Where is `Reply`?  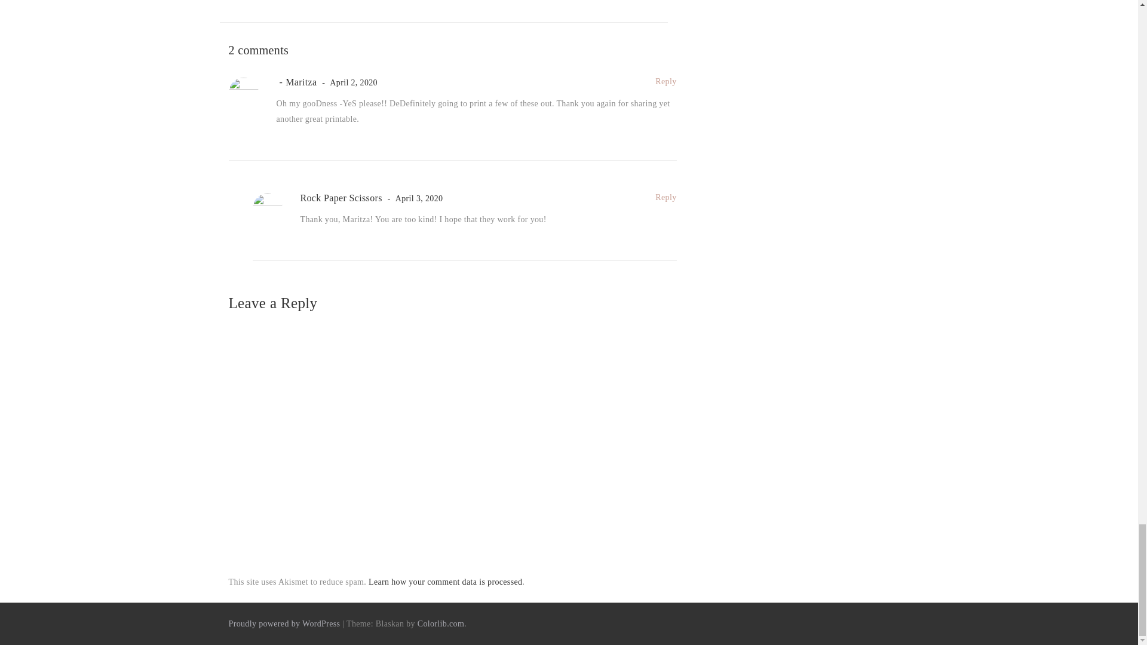 Reply is located at coordinates (665, 197).